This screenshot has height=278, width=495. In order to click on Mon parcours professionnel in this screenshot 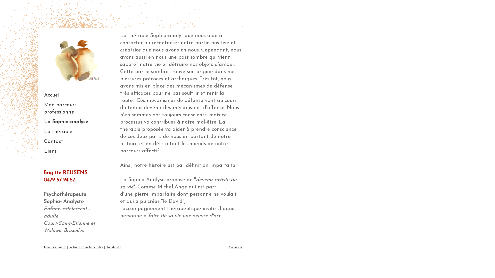, I will do `click(73, 109)`.